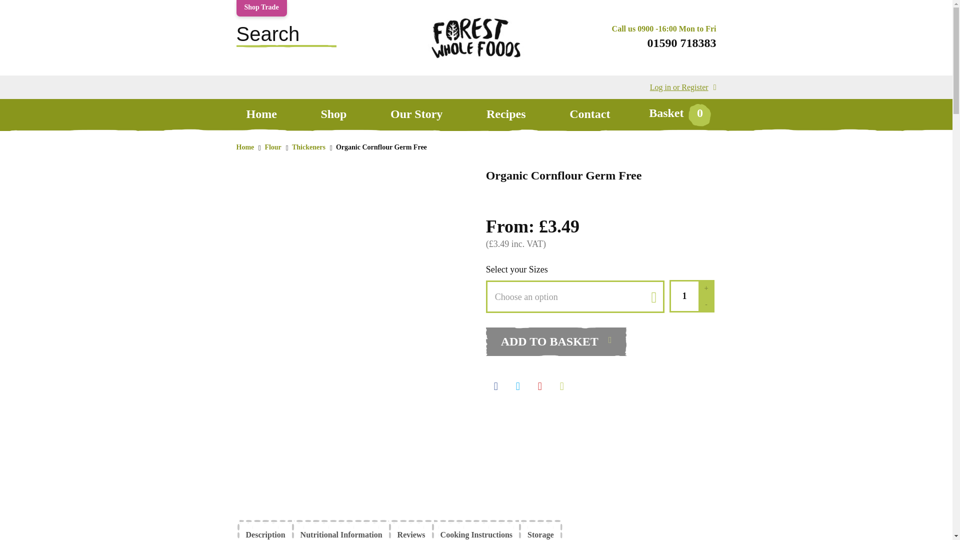 Image resolution: width=960 pixels, height=540 pixels. Describe the element at coordinates (683, 87) in the screenshot. I see `Existing customer? Log in or Register` at that location.